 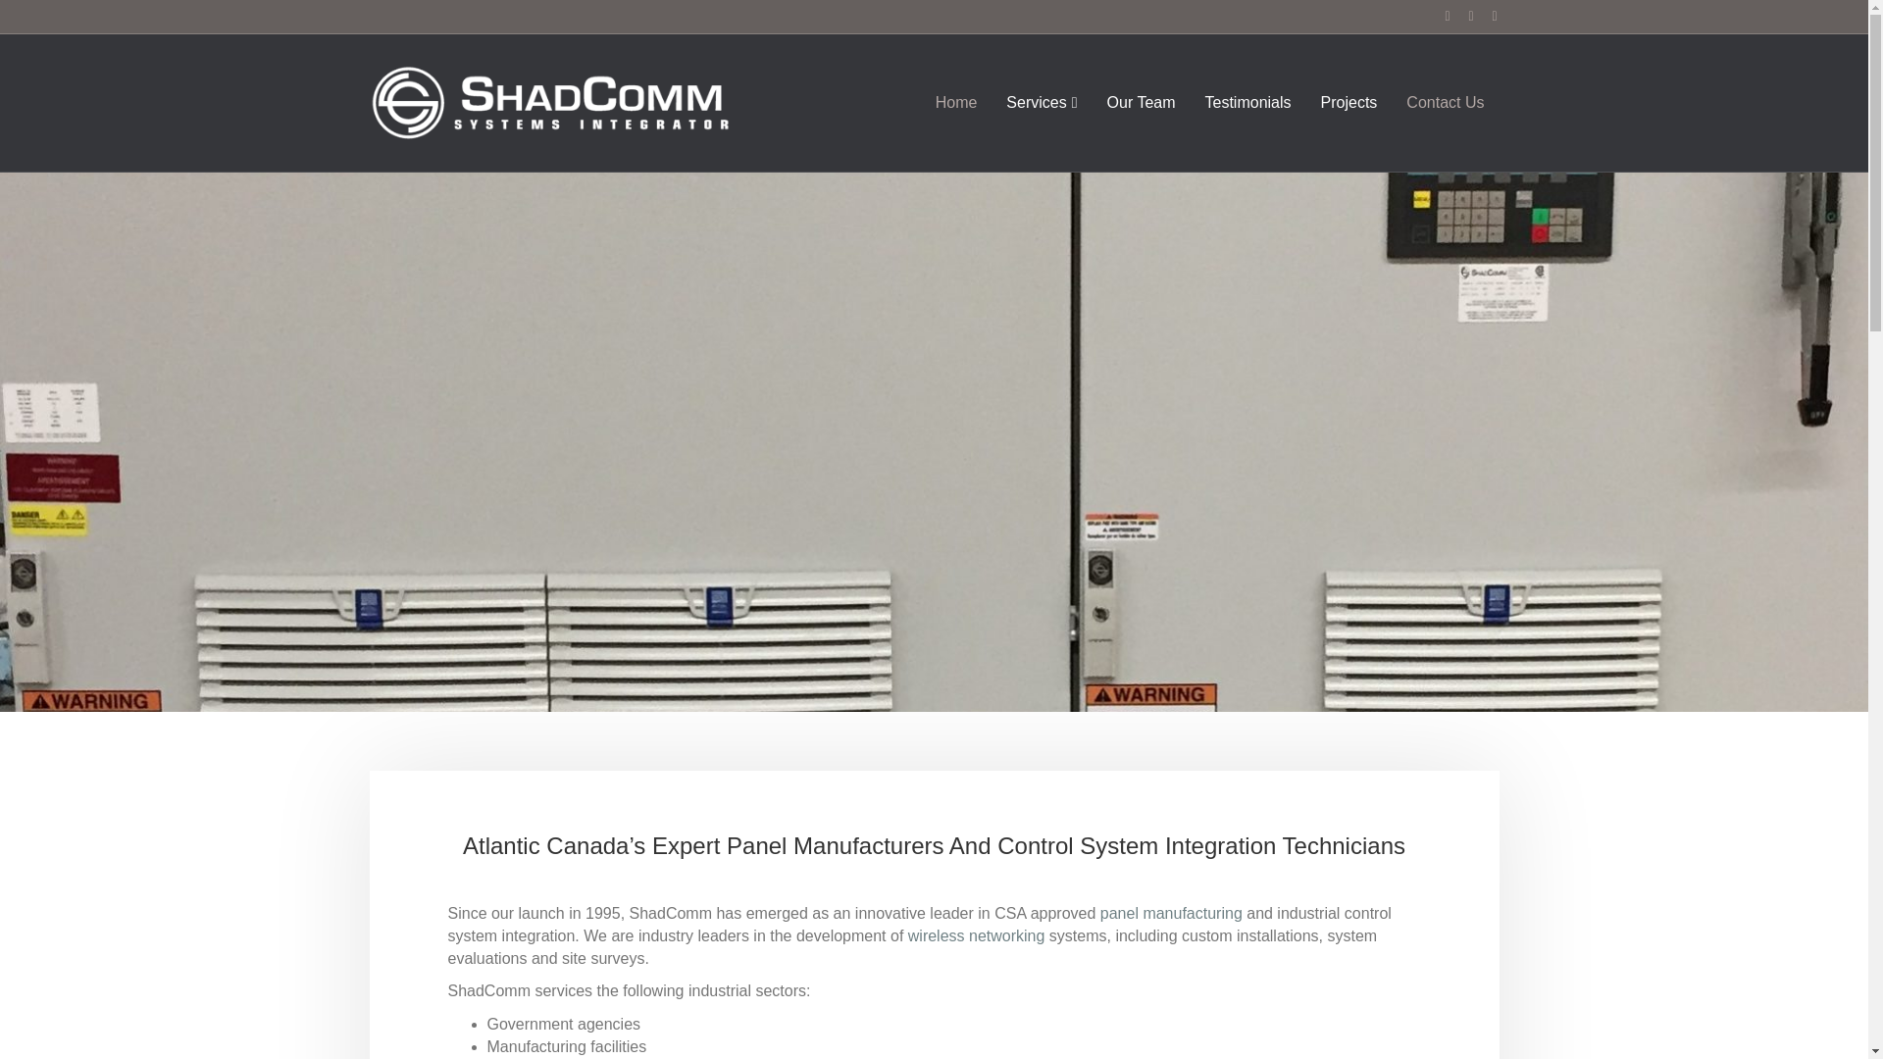 I want to click on Testimonials, so click(x=1247, y=102).